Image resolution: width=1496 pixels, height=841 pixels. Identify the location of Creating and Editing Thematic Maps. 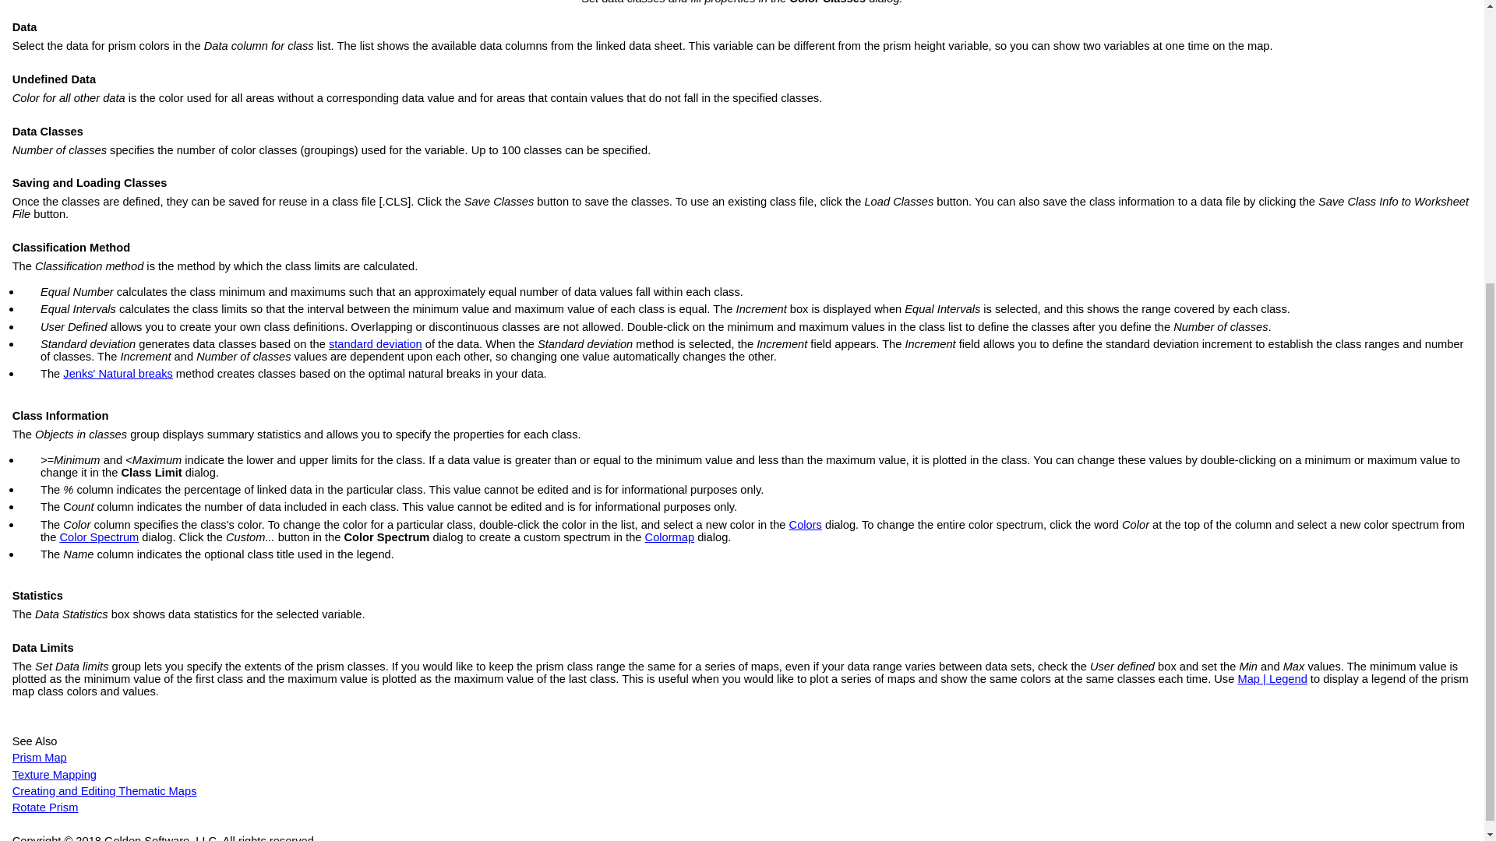
(104, 790).